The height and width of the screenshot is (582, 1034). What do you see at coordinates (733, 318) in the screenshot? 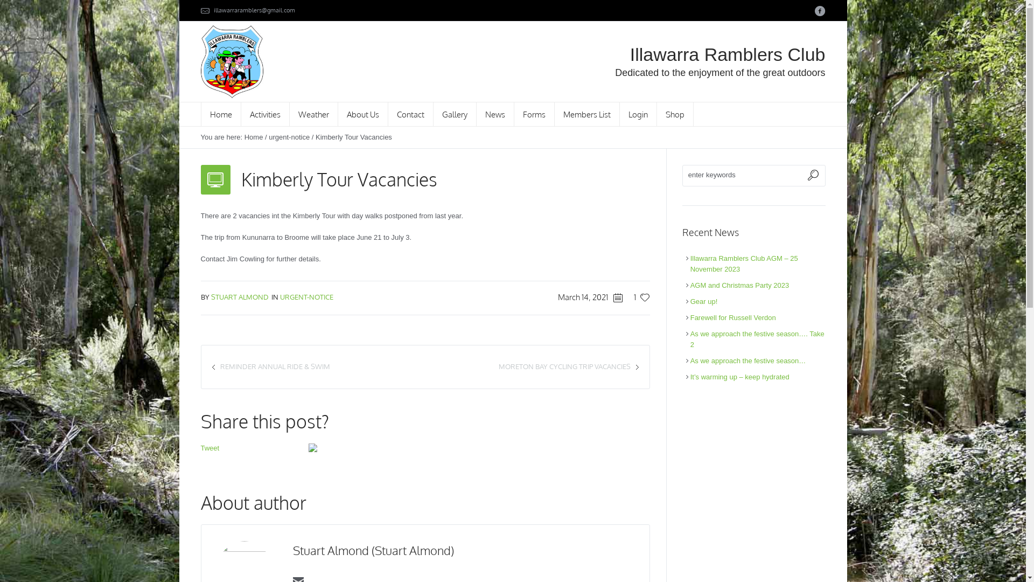
I see `Farewell for Russell Verdon` at bounding box center [733, 318].